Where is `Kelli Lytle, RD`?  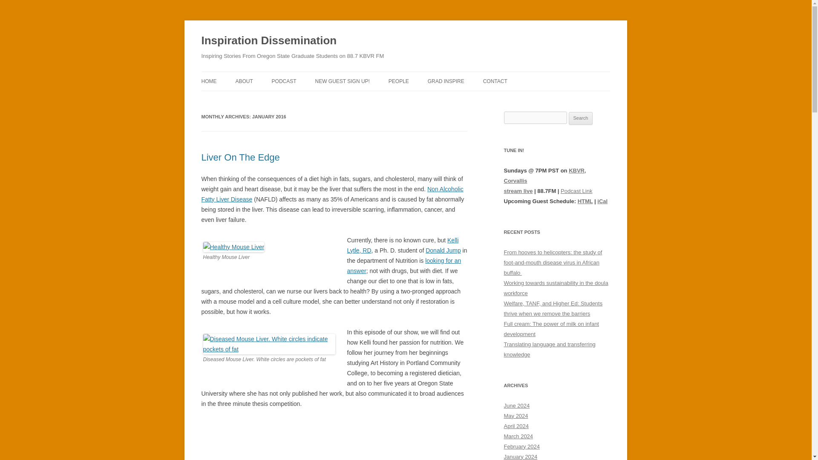 Kelli Lytle, RD is located at coordinates (402, 245).